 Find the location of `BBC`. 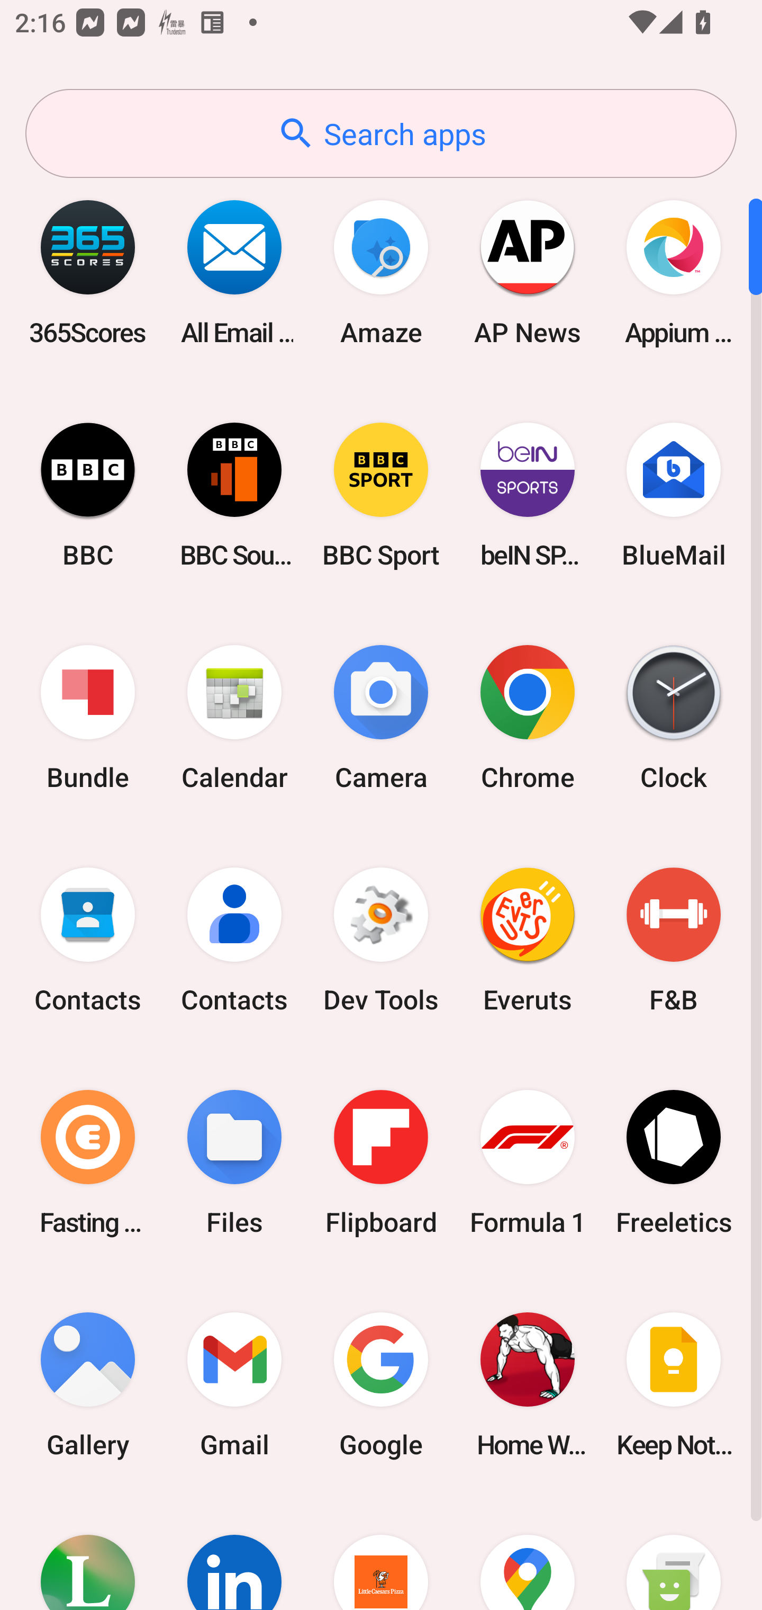

BBC is located at coordinates (88, 495).